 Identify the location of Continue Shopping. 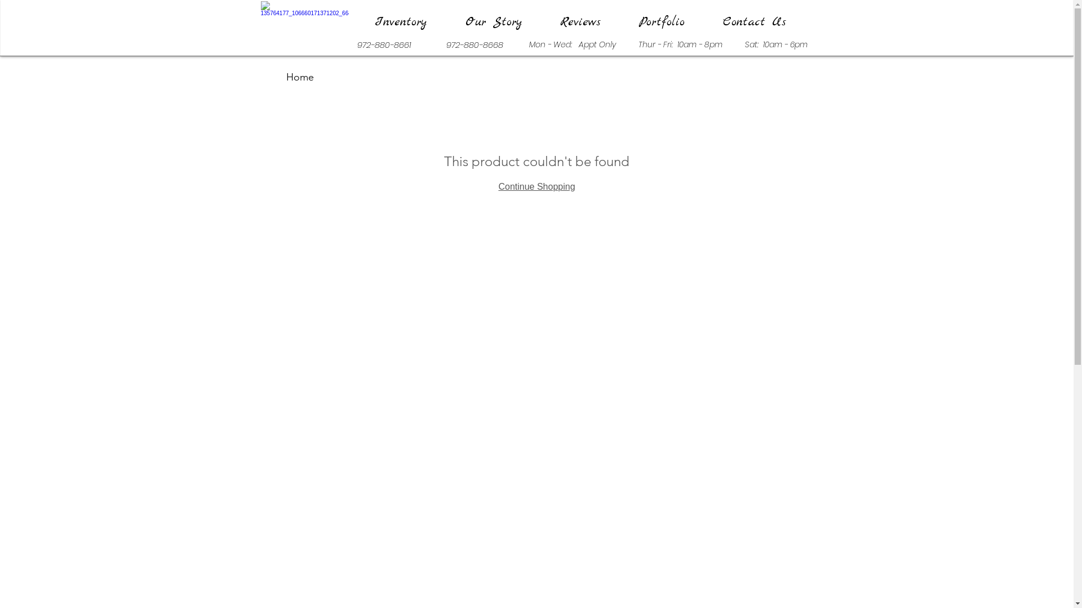
(536, 187).